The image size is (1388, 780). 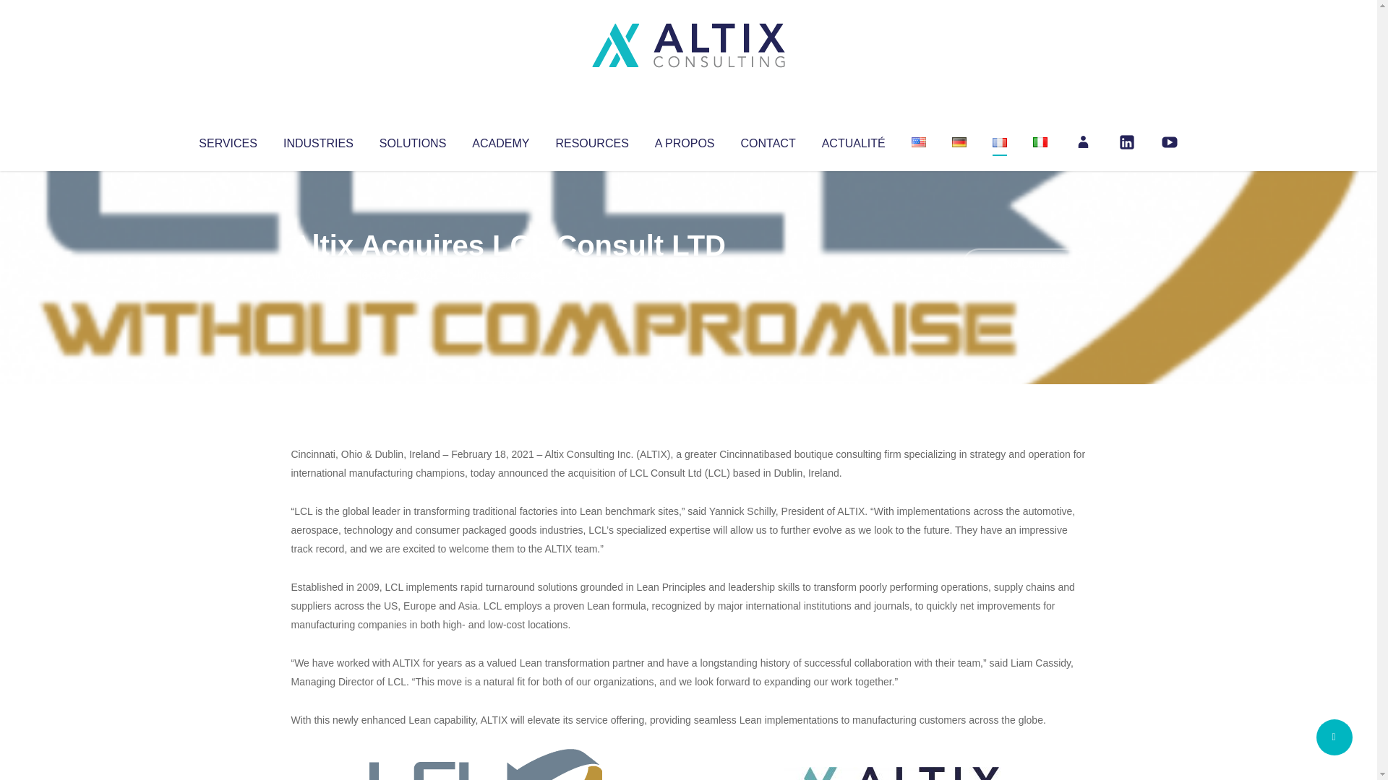 What do you see at coordinates (1024, 264) in the screenshot?
I see `No Comments` at bounding box center [1024, 264].